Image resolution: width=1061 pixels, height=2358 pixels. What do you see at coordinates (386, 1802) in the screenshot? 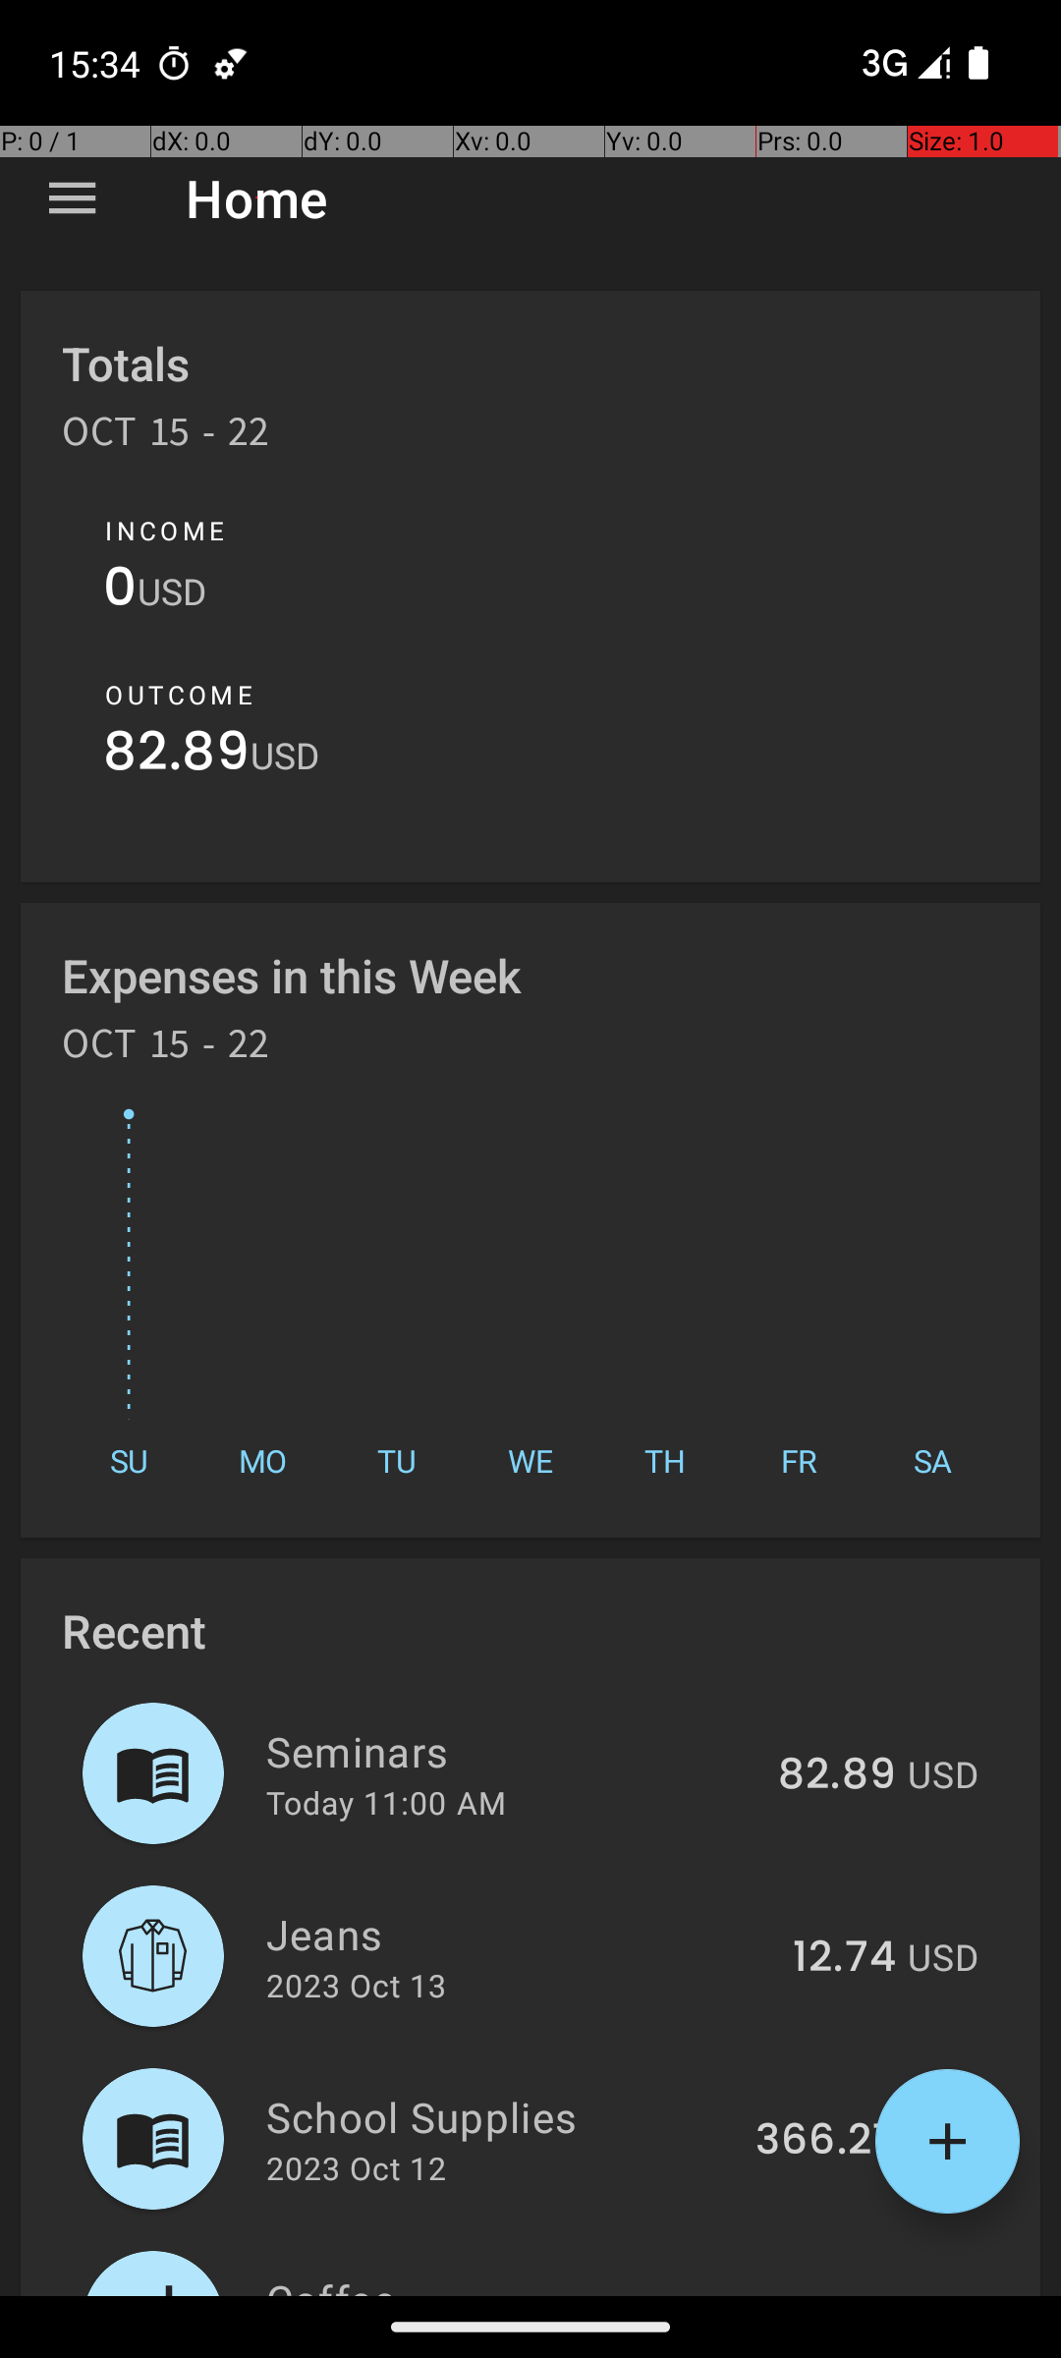
I see `Today 11:00 AM` at bounding box center [386, 1802].